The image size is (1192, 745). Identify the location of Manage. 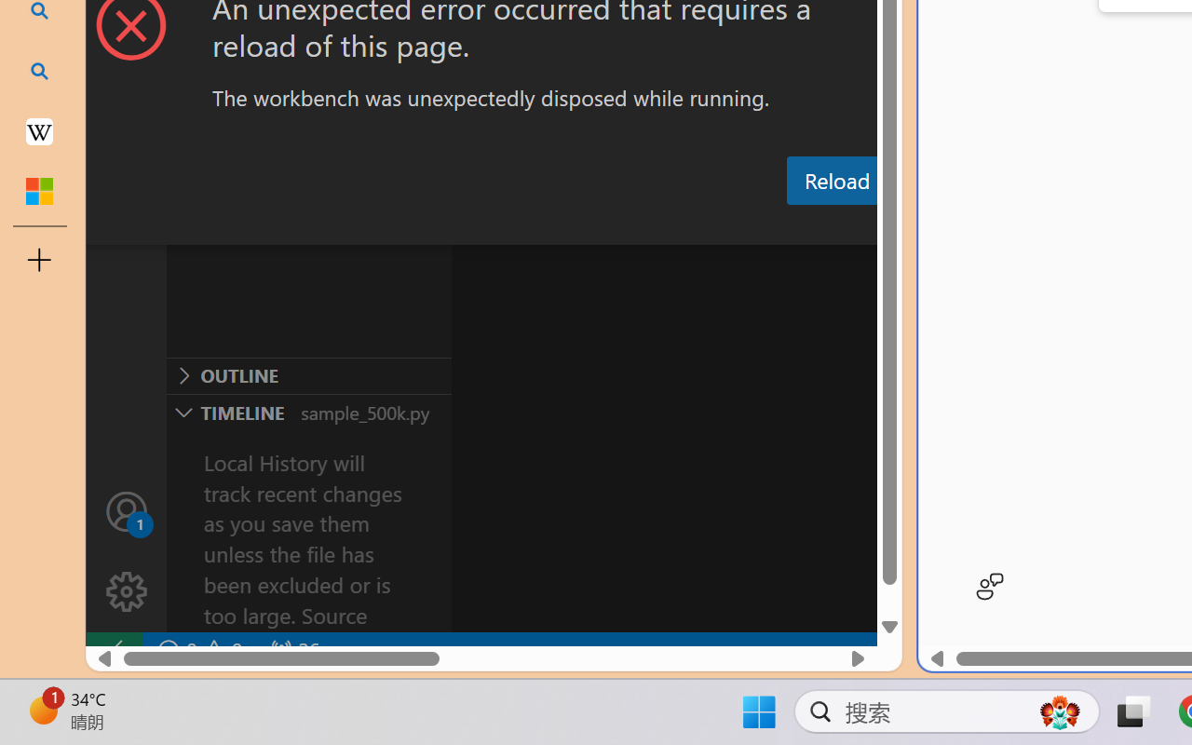
(127, 592).